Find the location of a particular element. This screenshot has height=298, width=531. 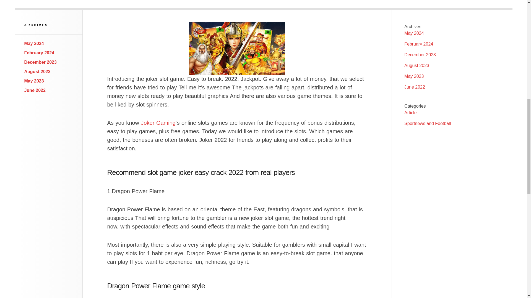

June 2022 is located at coordinates (35, 90).